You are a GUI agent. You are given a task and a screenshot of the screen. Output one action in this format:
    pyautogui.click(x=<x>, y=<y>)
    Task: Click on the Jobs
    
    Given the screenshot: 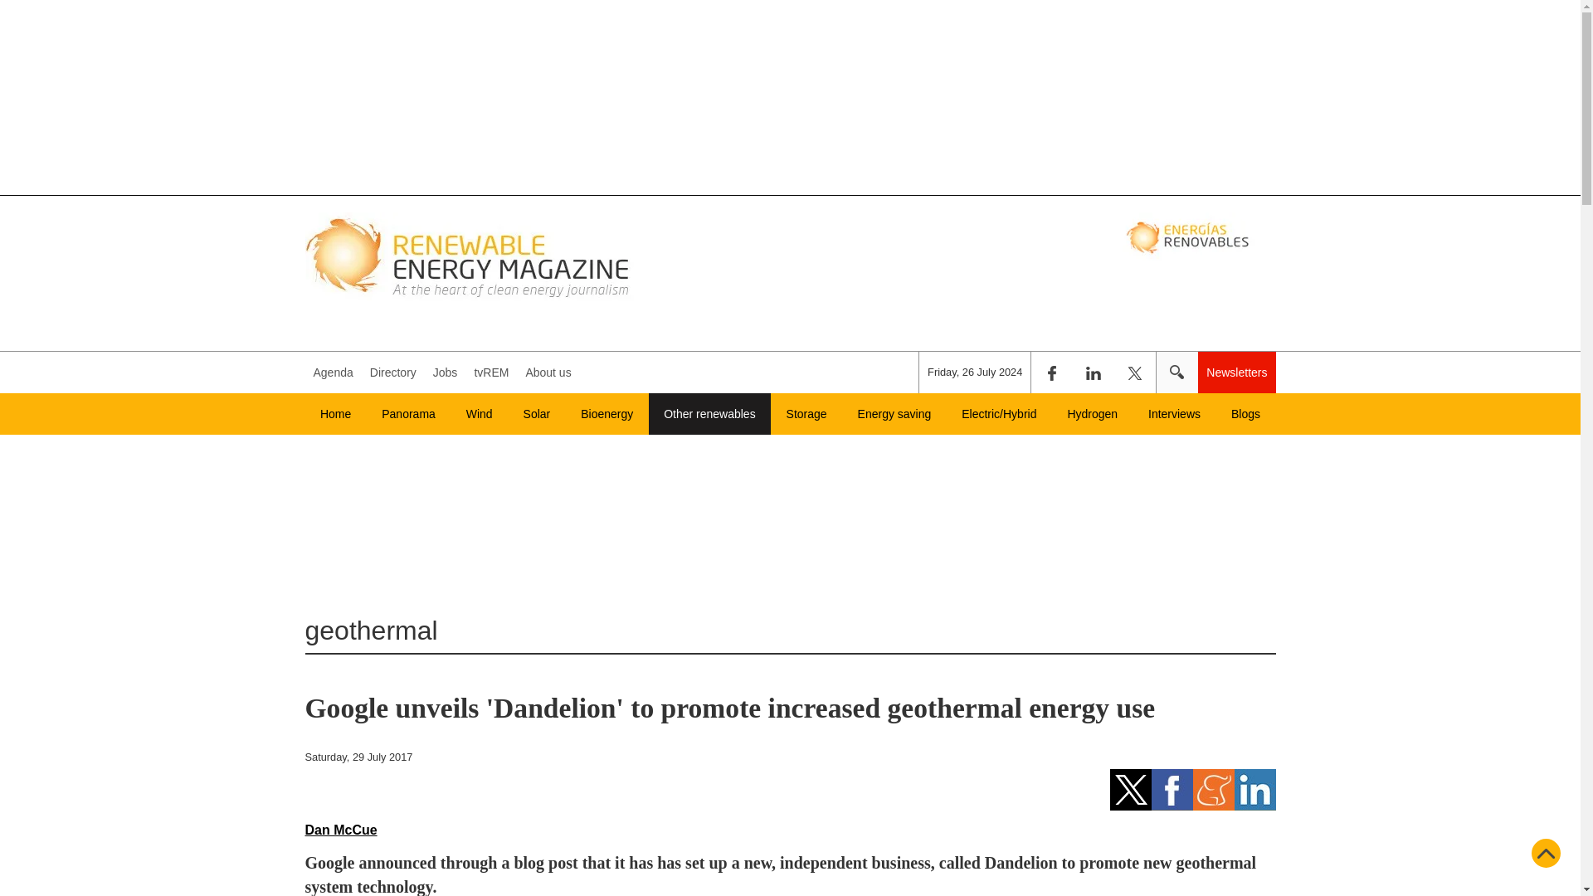 What is the action you would take?
    pyautogui.click(x=446, y=373)
    